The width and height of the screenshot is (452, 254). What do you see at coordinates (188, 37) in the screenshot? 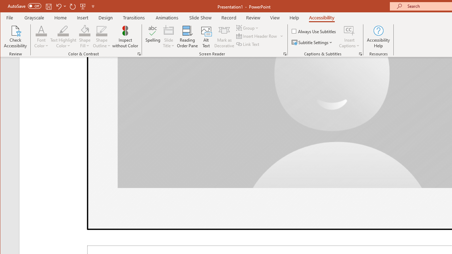
I see `Reading Order Pane` at bounding box center [188, 37].